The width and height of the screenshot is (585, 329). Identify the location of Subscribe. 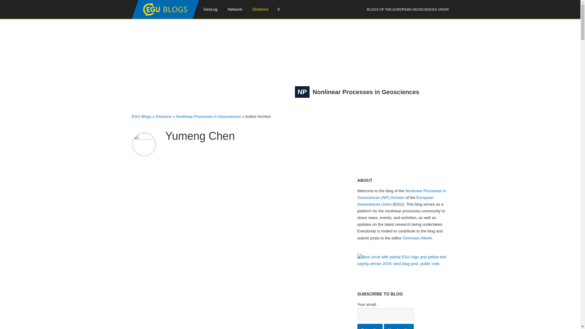
(370, 326).